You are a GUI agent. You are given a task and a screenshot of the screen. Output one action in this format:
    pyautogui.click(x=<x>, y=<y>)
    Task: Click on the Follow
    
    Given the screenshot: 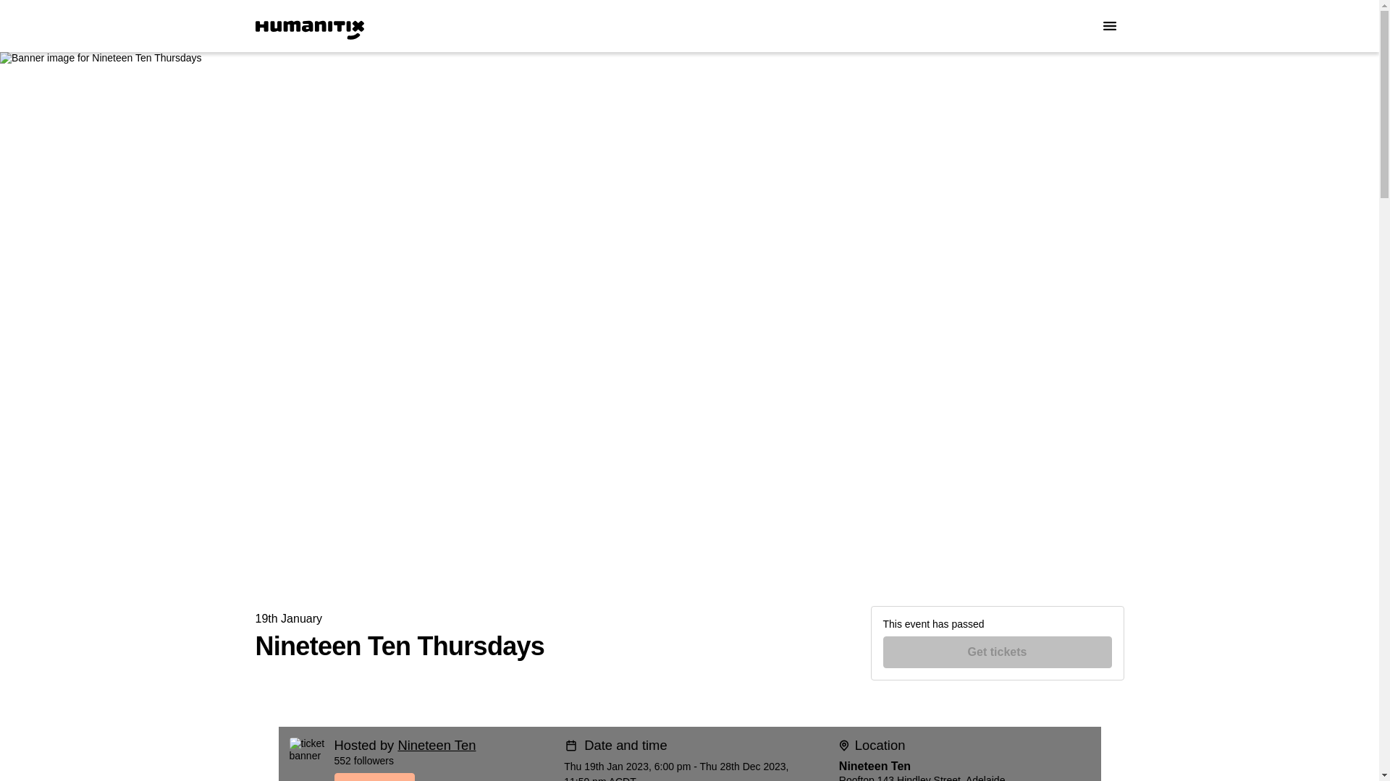 What is the action you would take?
    pyautogui.click(x=444, y=777)
    